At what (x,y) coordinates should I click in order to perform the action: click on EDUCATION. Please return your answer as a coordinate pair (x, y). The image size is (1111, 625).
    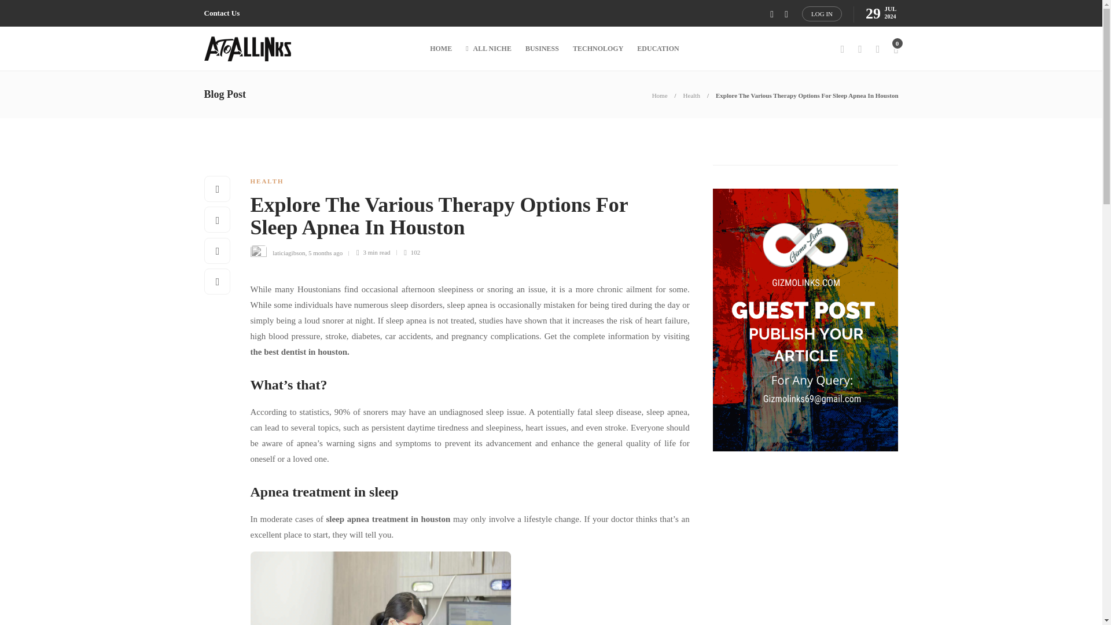
    Looking at the image, I should click on (657, 49).